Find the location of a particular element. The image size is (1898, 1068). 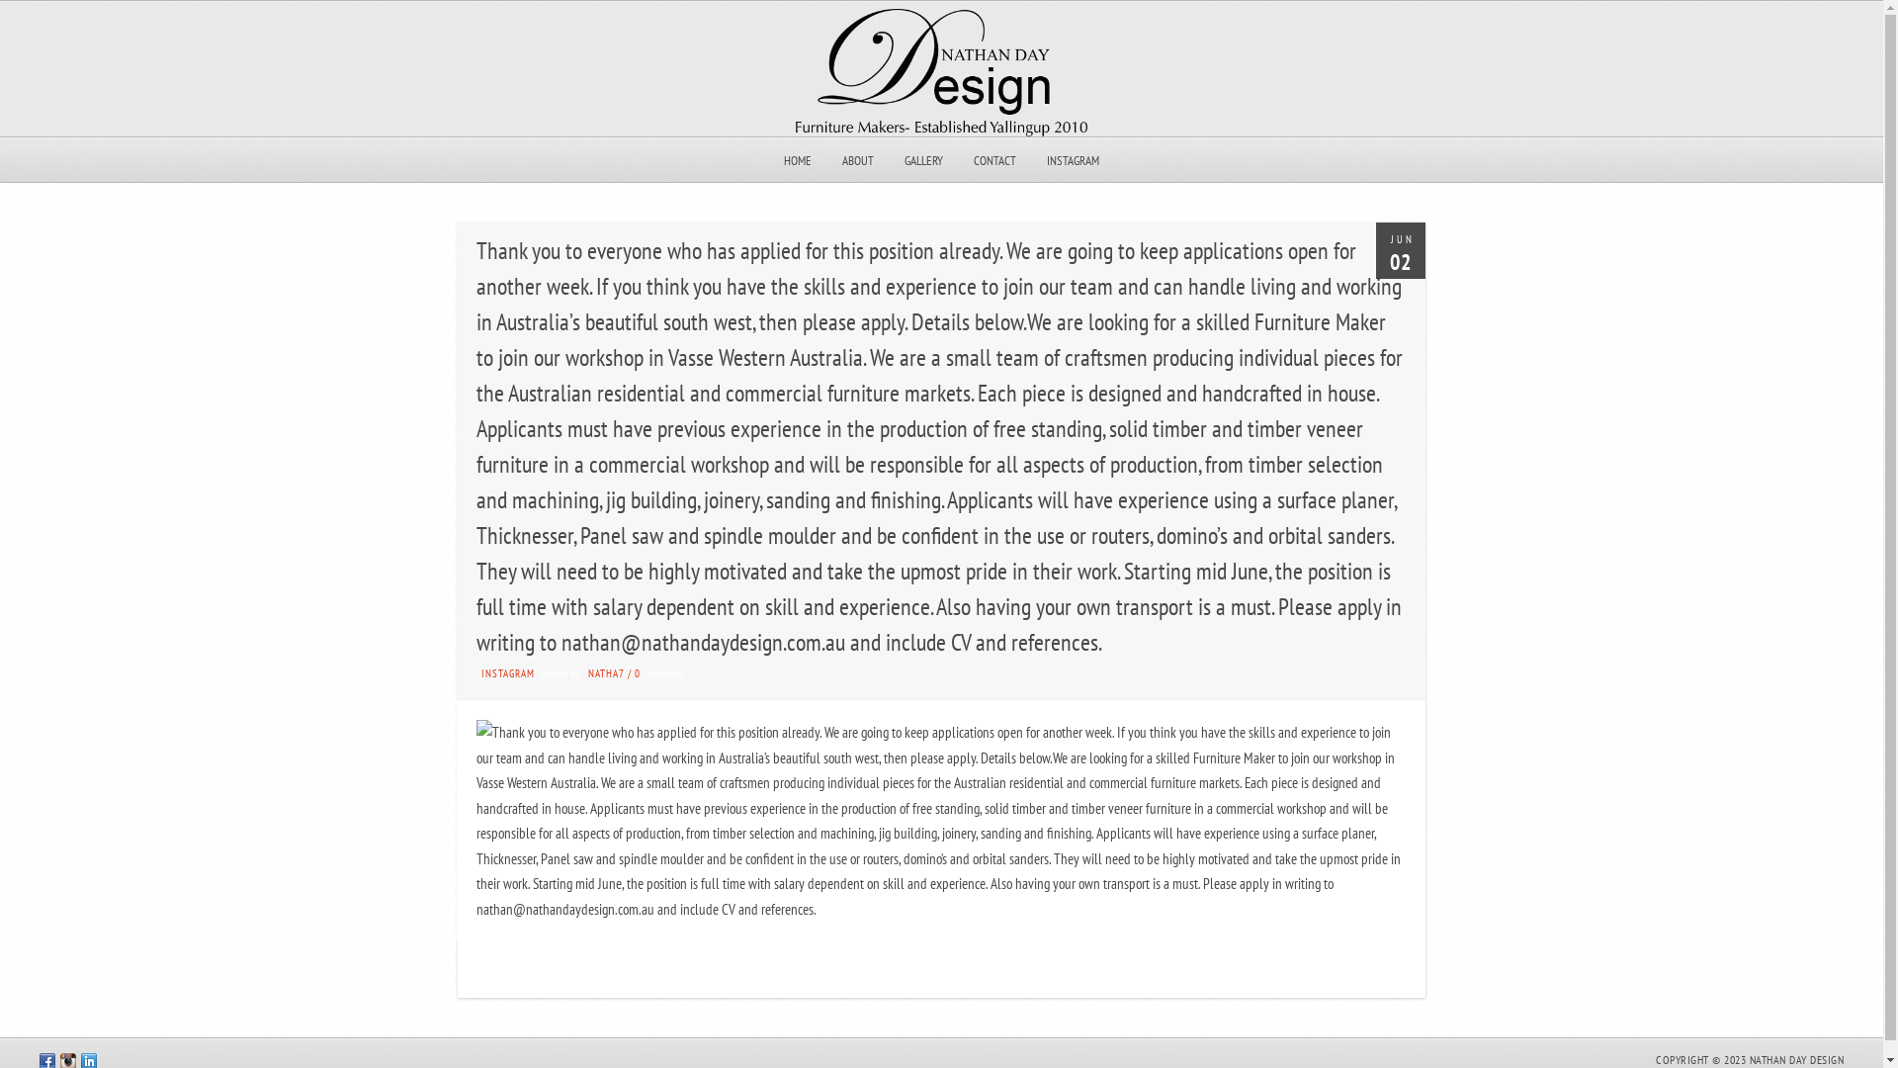

ABOUT is located at coordinates (858, 160).